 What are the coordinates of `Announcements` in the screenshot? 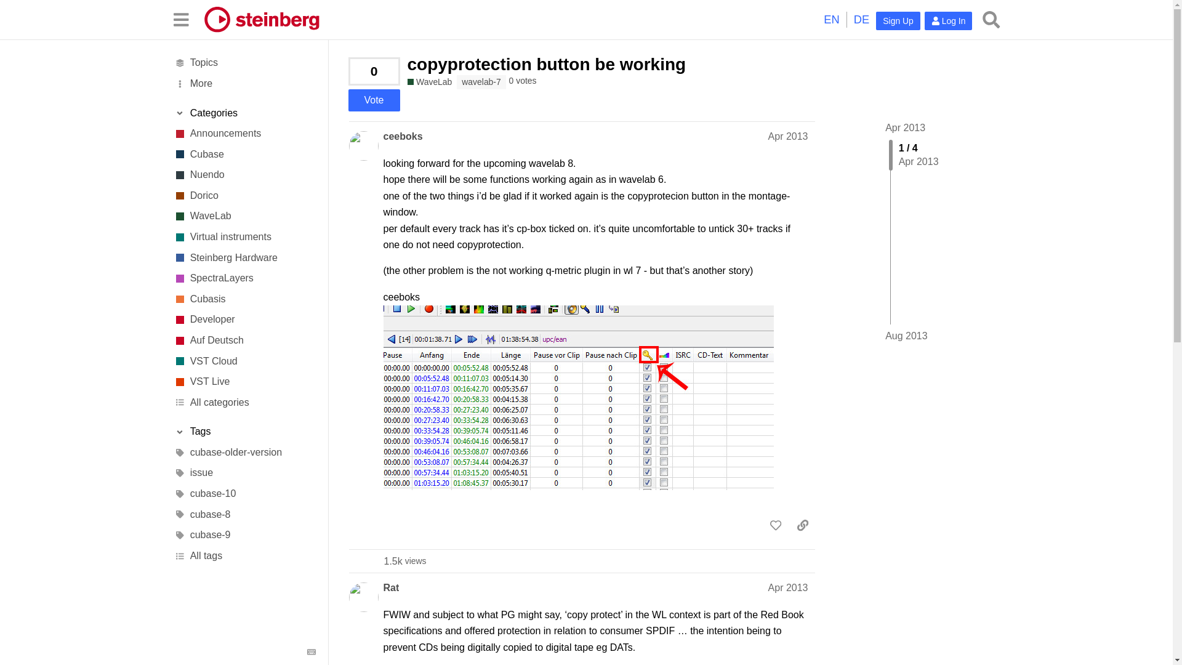 It's located at (244, 133).